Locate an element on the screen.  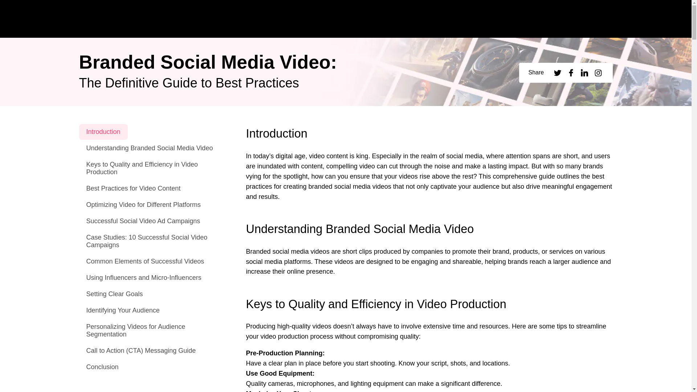
Optimizing Video for Different Platforms is located at coordinates (143, 205).